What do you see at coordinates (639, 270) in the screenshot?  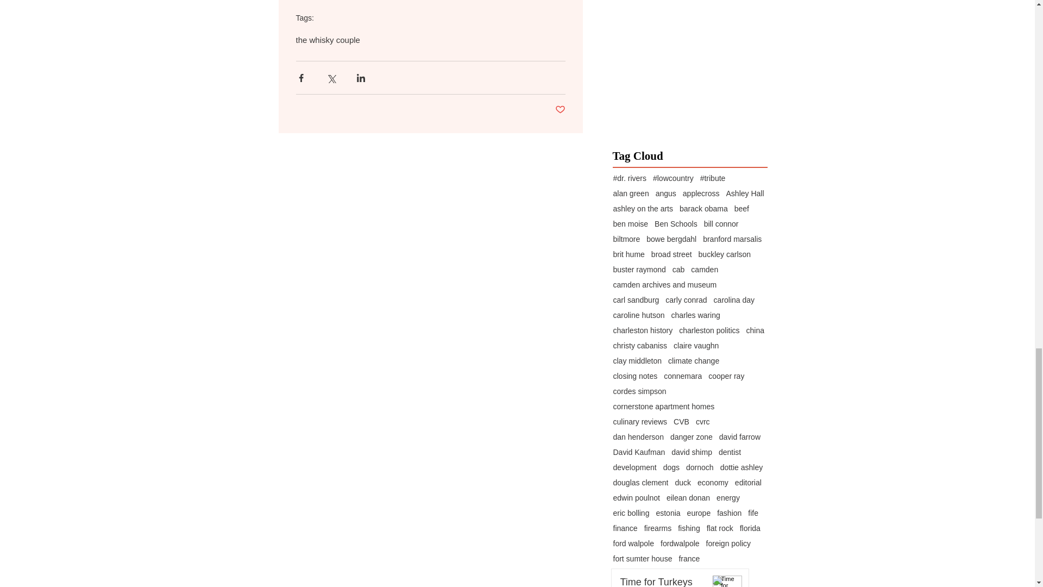 I see `buster raymond` at bounding box center [639, 270].